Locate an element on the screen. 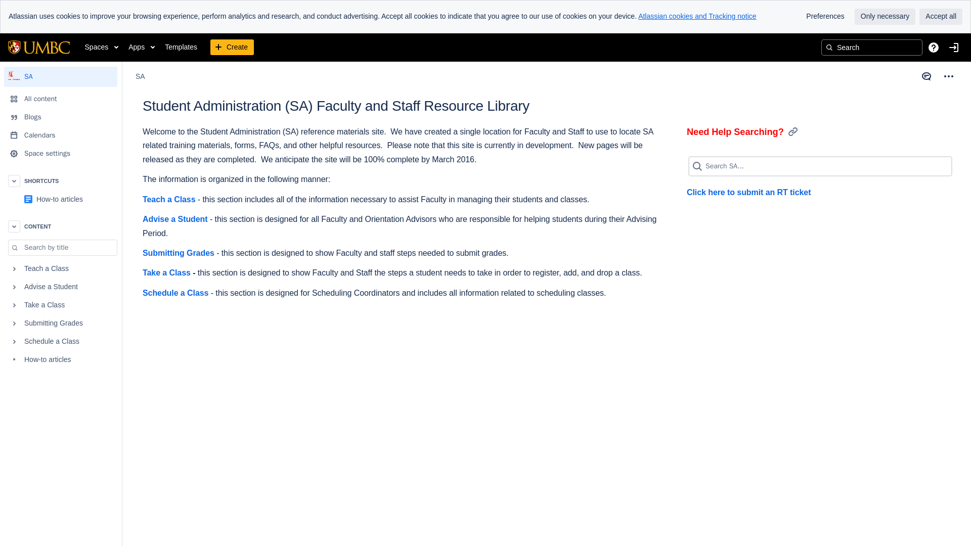 This screenshot has height=546, width=971. Atlassian cookies and Tracking notice is located at coordinates (697, 16).